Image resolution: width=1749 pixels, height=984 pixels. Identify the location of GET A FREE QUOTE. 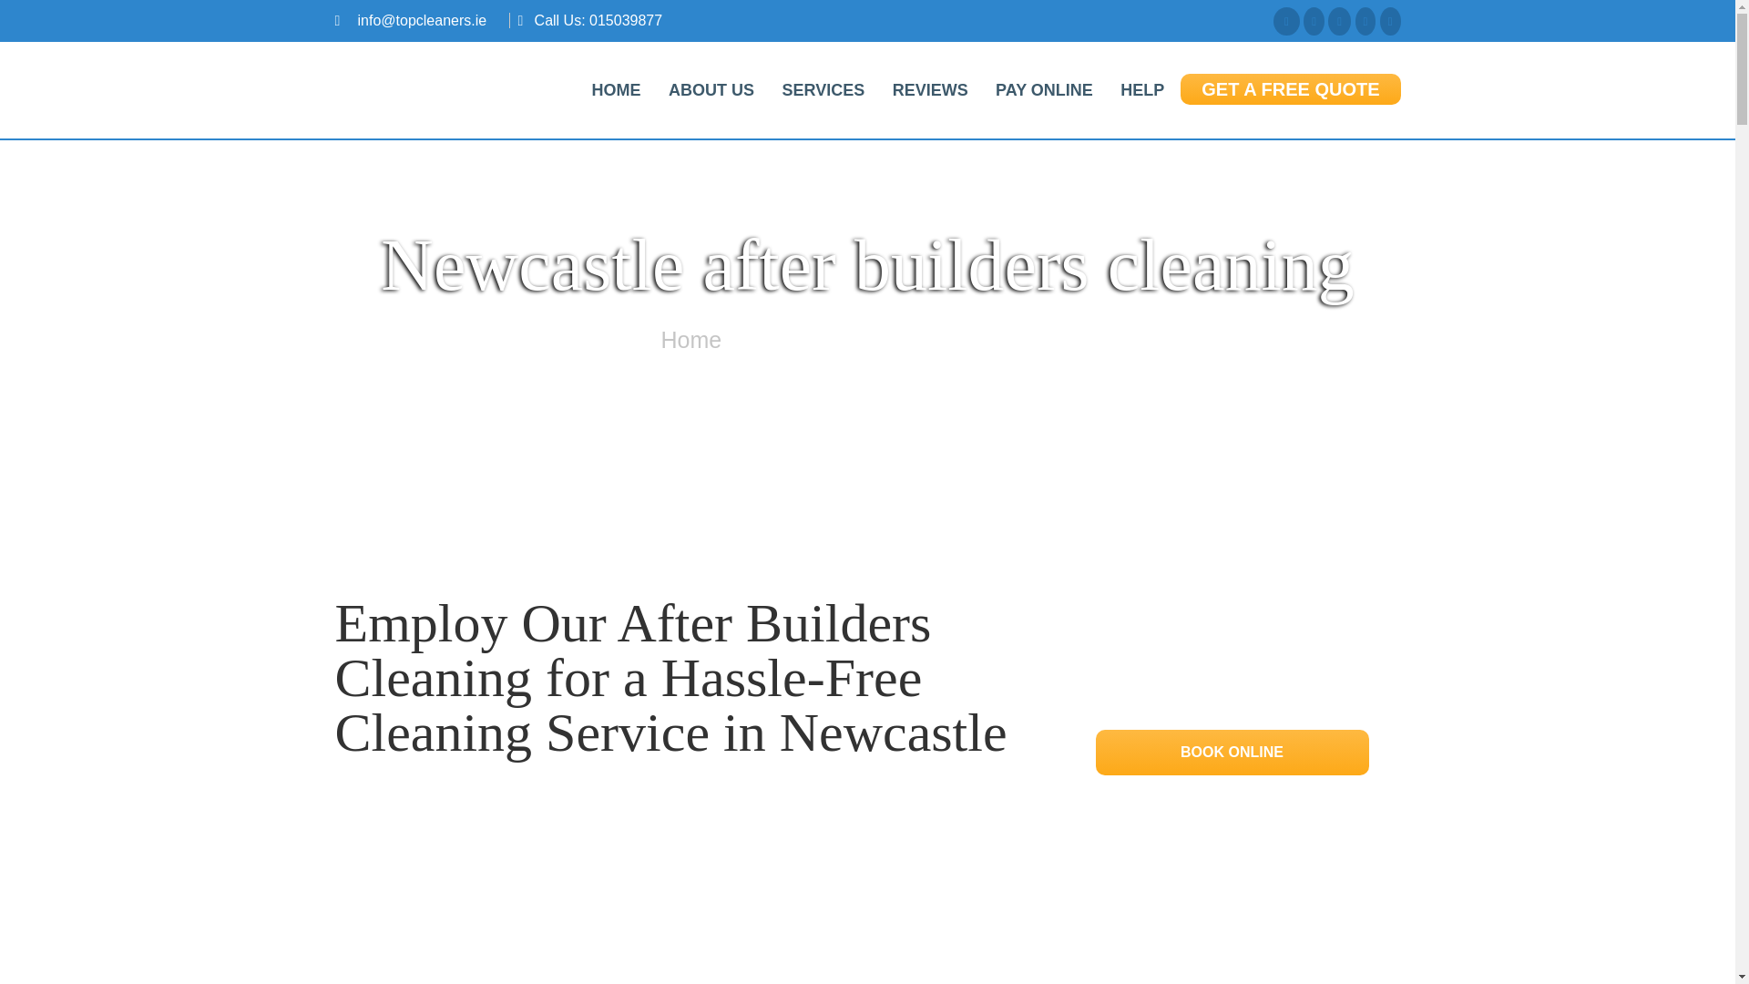
(1290, 89).